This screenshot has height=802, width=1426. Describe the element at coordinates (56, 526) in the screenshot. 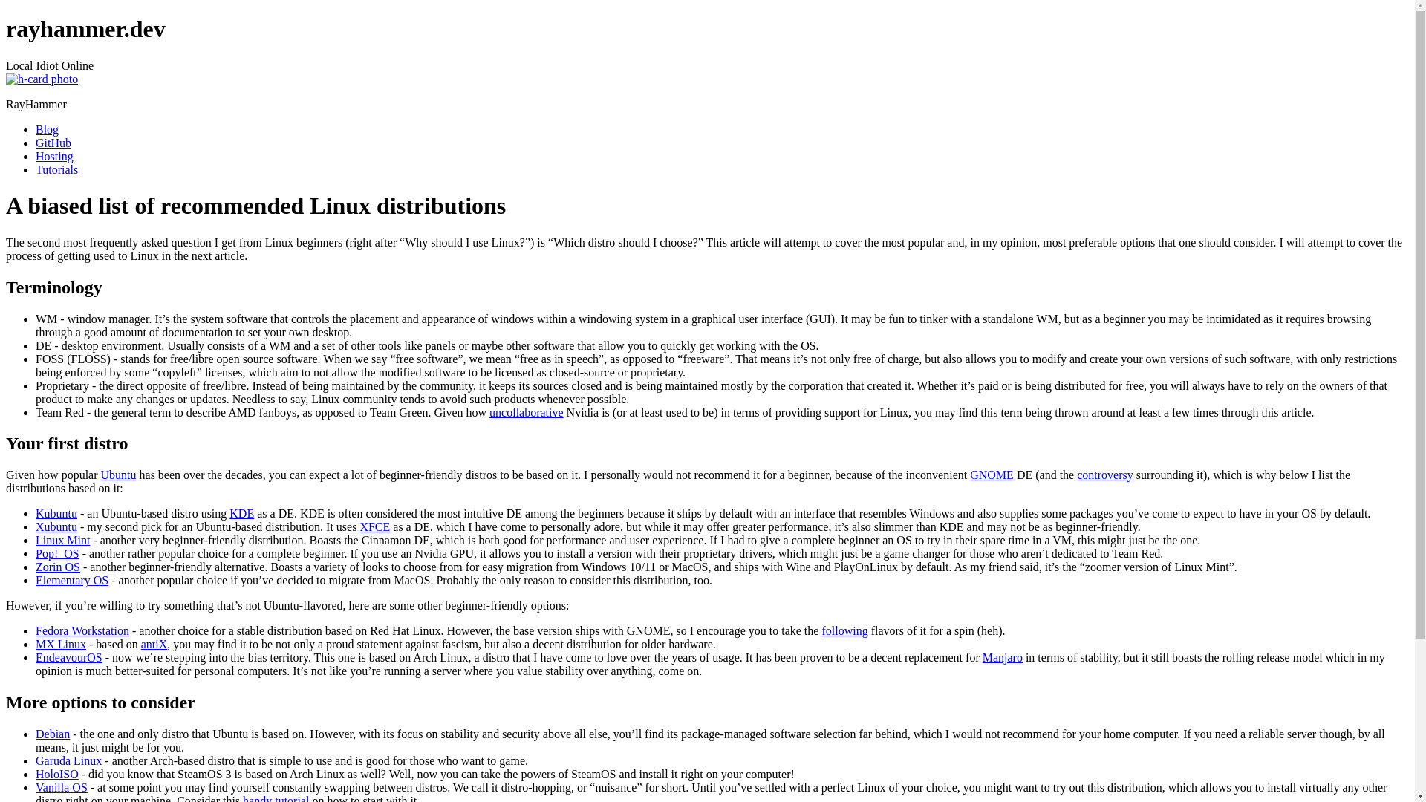

I see `Xubuntu` at that location.